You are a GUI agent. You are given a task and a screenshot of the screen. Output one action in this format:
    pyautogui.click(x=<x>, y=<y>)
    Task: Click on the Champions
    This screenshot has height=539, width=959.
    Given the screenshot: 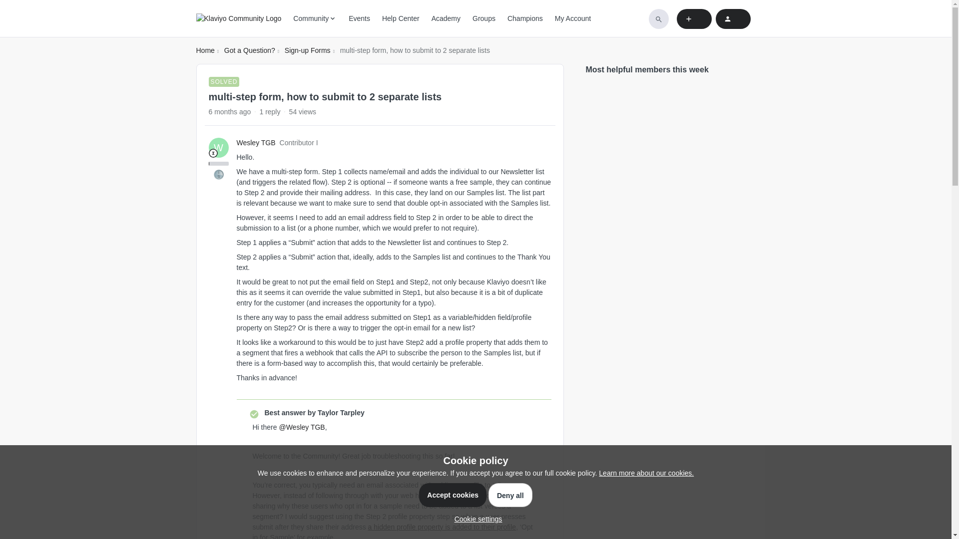 What is the action you would take?
    pyautogui.click(x=524, y=18)
    